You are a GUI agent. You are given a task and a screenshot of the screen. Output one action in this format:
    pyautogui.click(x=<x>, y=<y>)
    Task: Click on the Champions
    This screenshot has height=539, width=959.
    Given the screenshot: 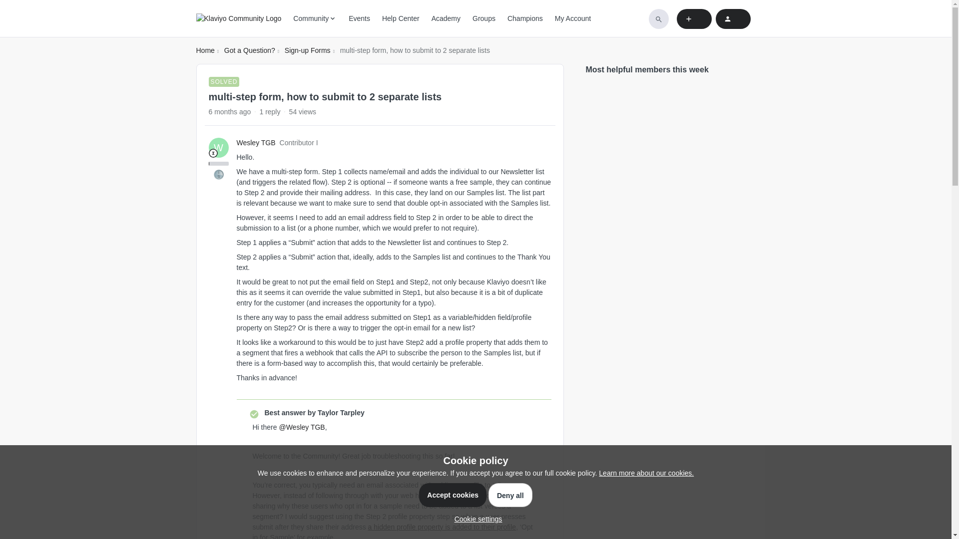 What is the action you would take?
    pyautogui.click(x=524, y=18)
    